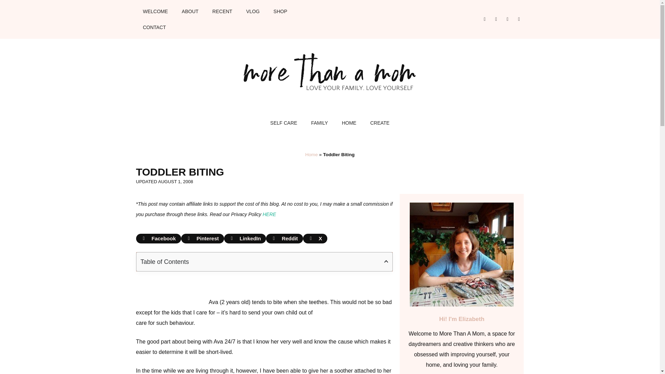 This screenshot has width=665, height=374. What do you see at coordinates (154, 27) in the screenshot?
I see `CONTACT` at bounding box center [154, 27].